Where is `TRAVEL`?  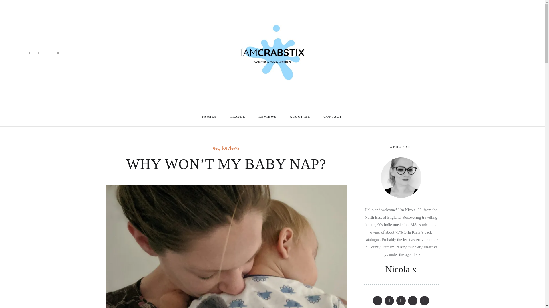
TRAVEL is located at coordinates (238, 116).